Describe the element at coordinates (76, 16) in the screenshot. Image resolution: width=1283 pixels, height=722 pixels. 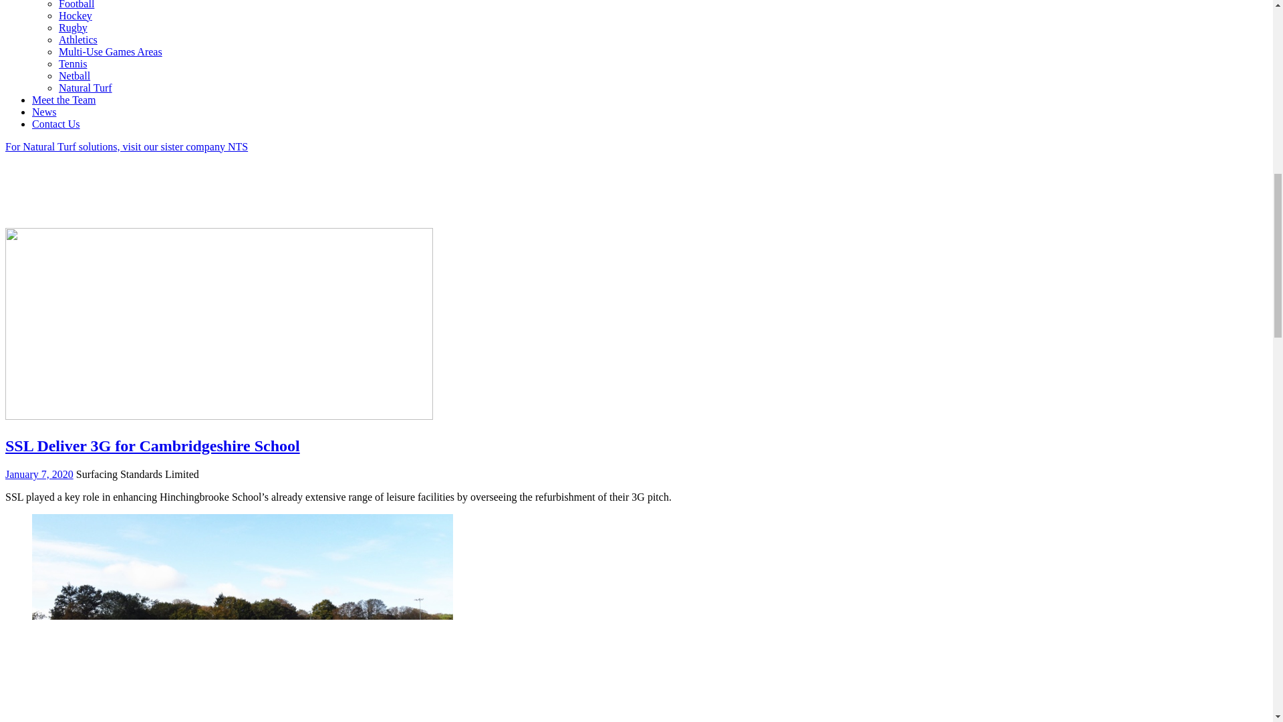
I see `Hockey` at that location.